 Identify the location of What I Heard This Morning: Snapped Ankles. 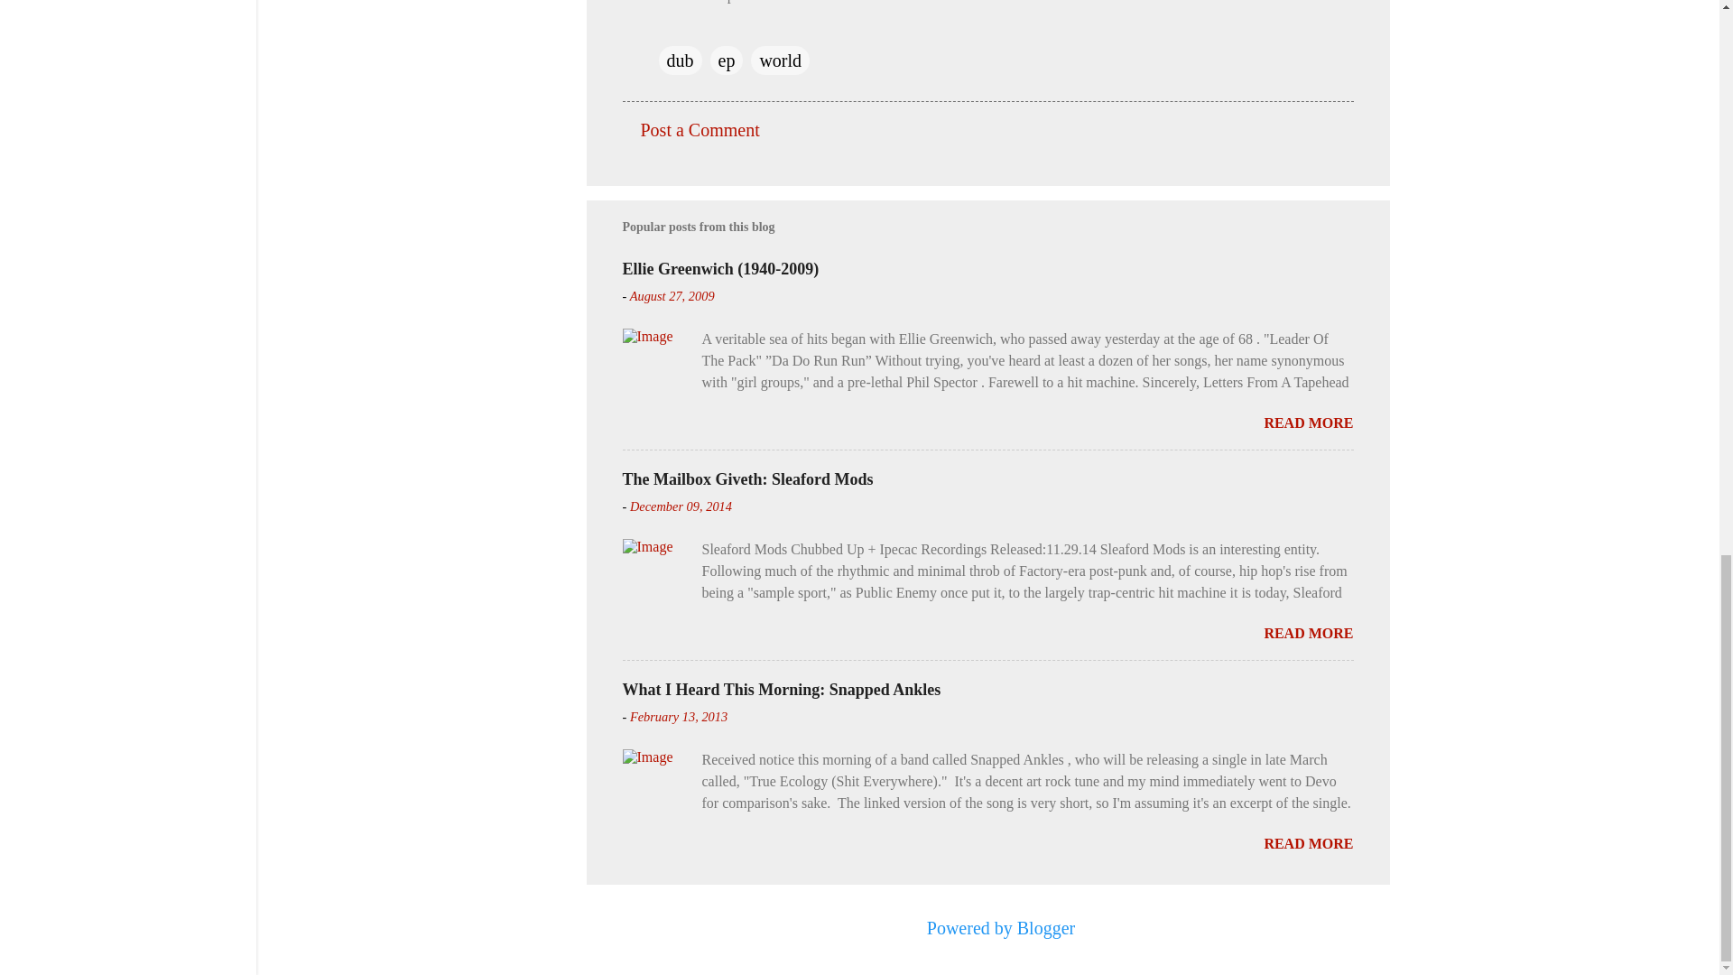
(782, 690).